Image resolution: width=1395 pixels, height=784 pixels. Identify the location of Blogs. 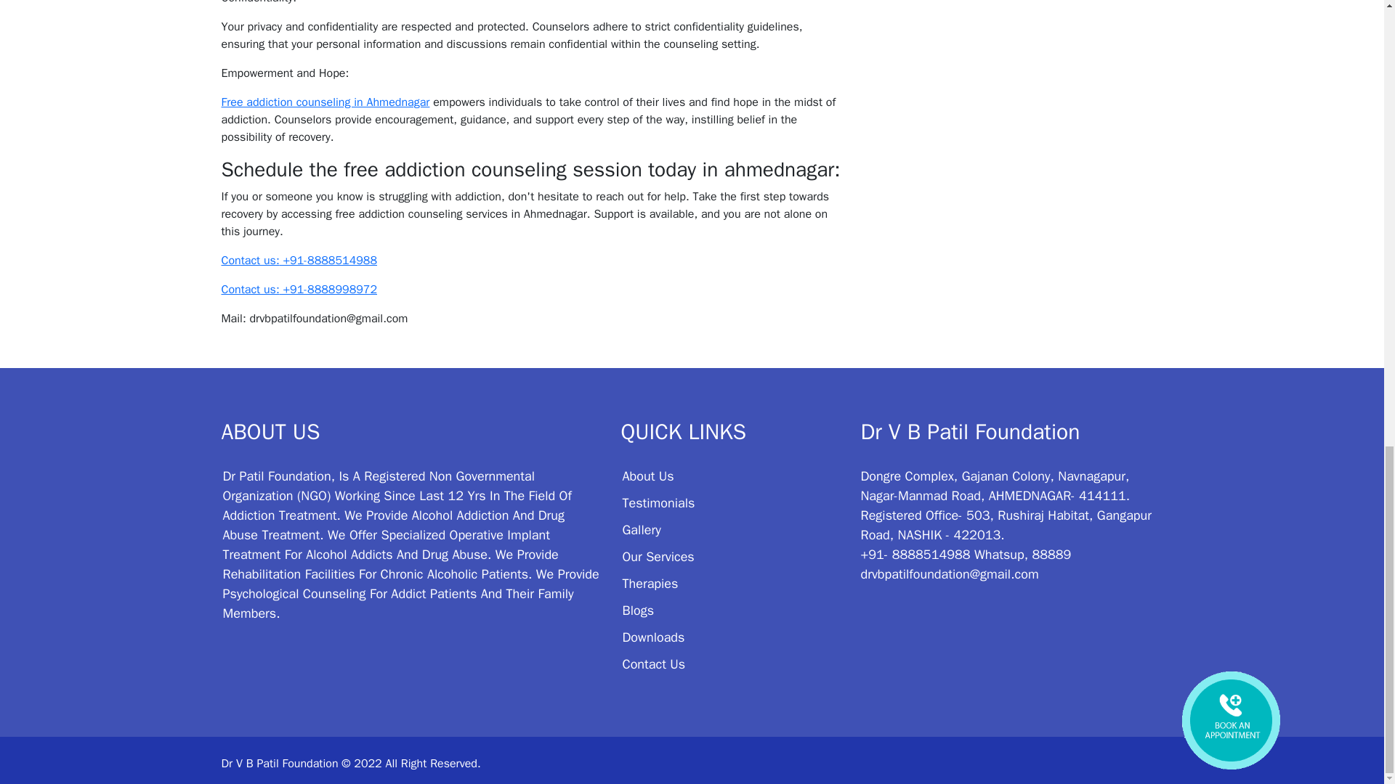
(638, 611).